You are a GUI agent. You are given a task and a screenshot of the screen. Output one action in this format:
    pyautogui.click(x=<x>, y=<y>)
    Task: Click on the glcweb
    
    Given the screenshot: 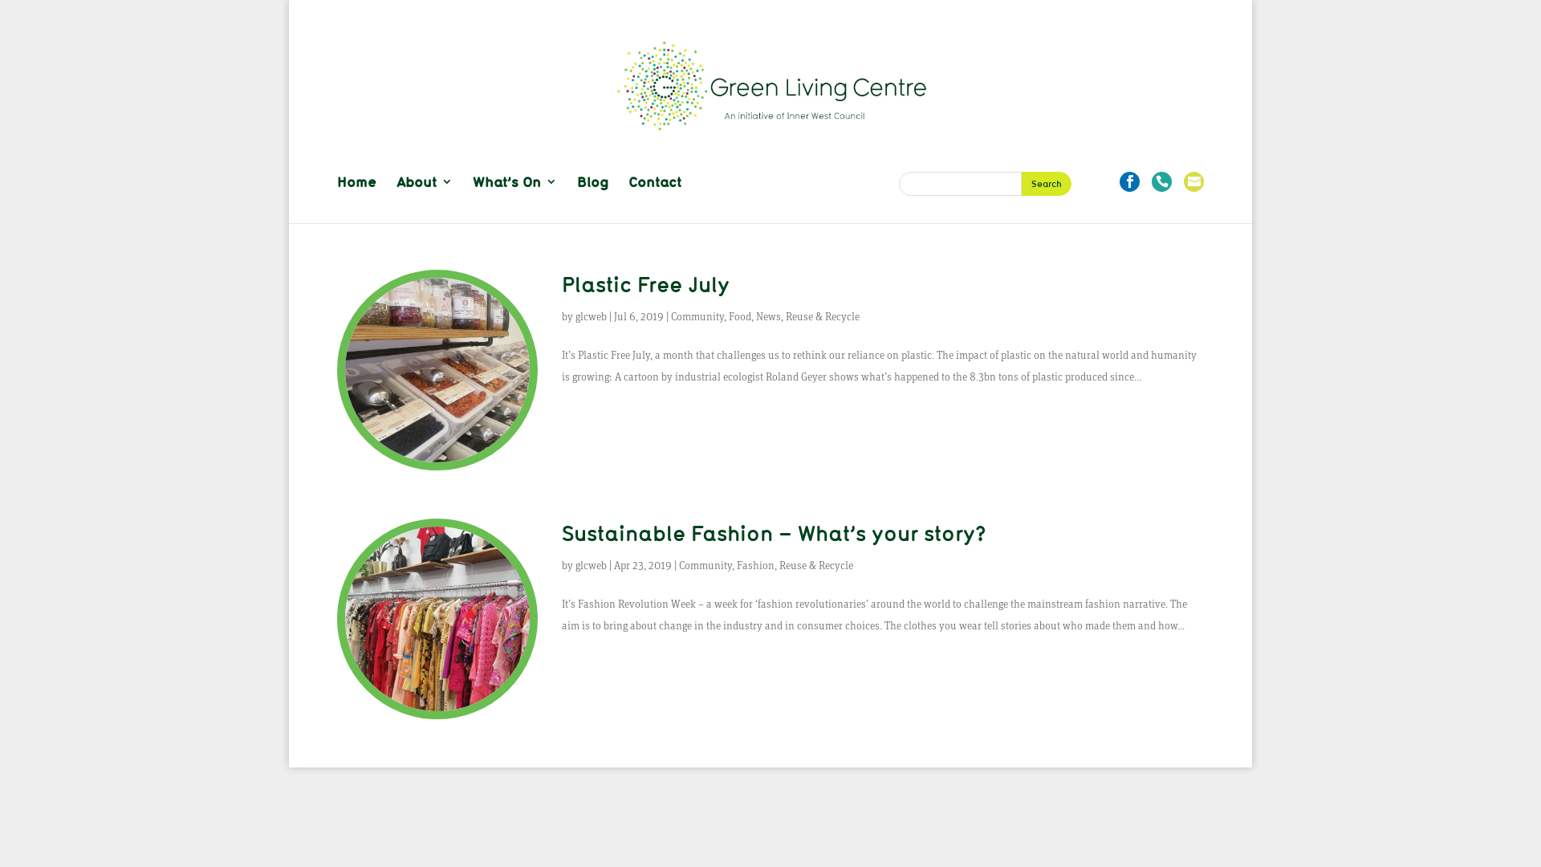 What is the action you would take?
    pyautogui.click(x=591, y=566)
    